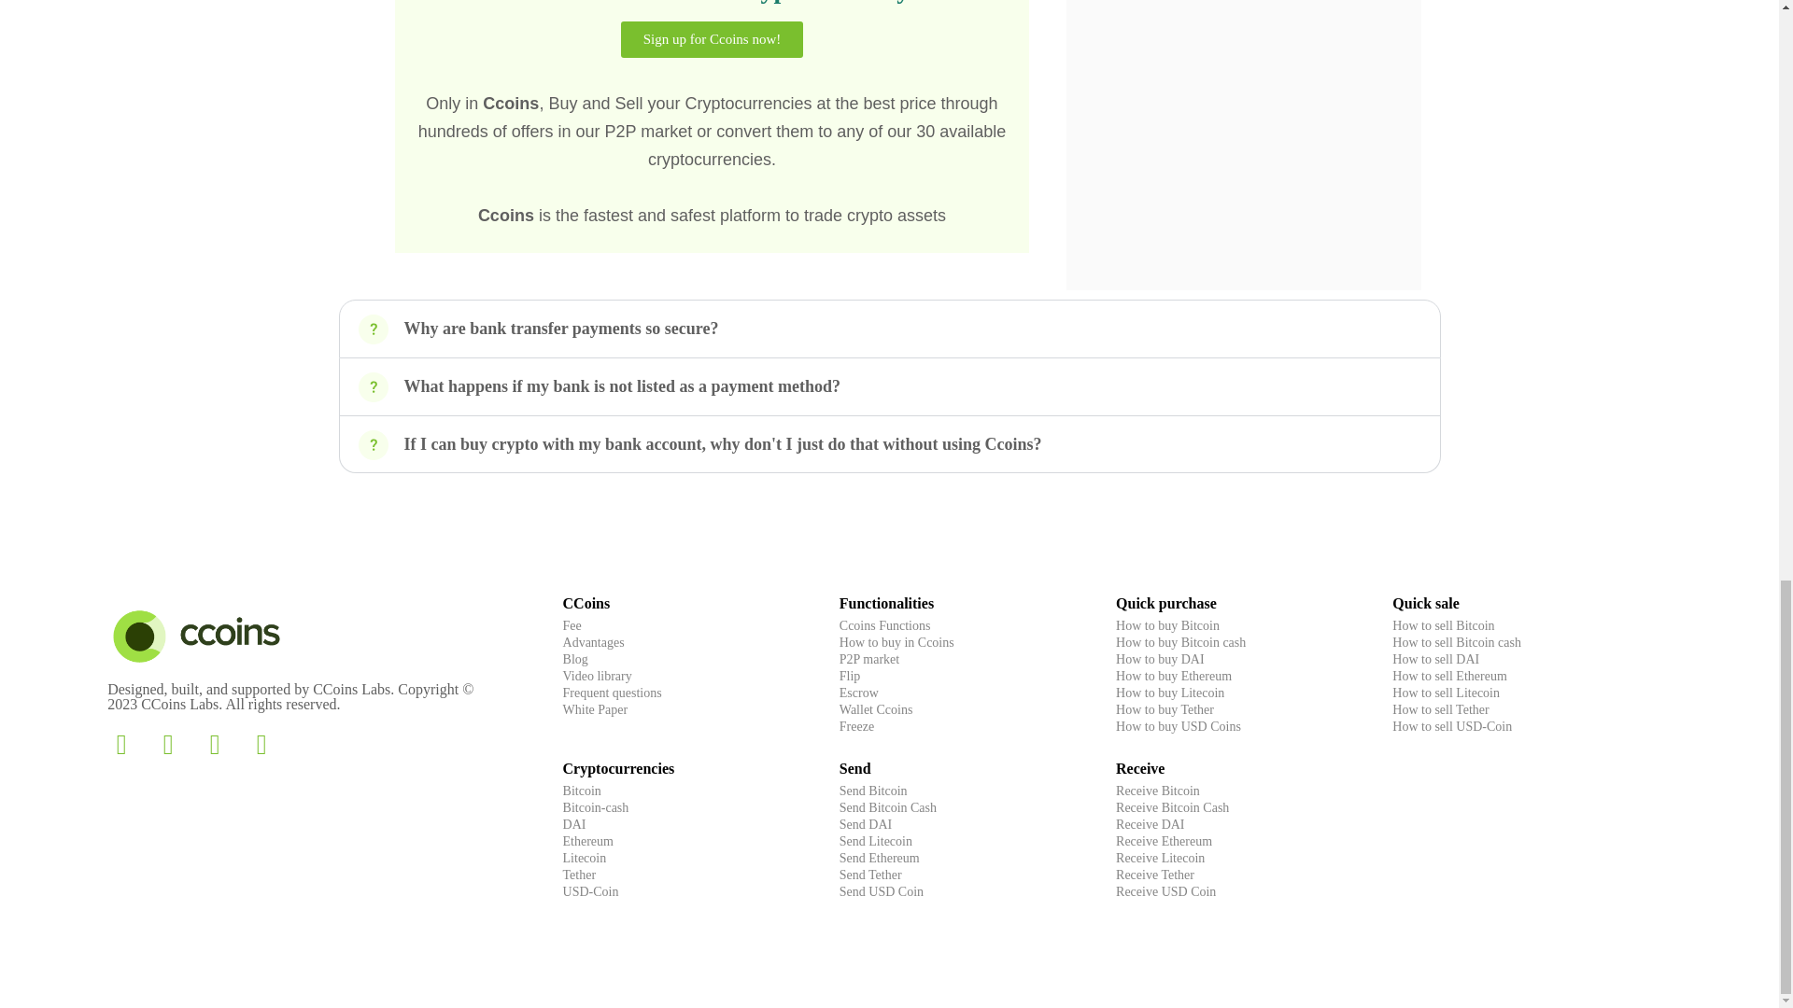 The image size is (1793, 1008). I want to click on How to buy in Ccoins, so click(896, 642).